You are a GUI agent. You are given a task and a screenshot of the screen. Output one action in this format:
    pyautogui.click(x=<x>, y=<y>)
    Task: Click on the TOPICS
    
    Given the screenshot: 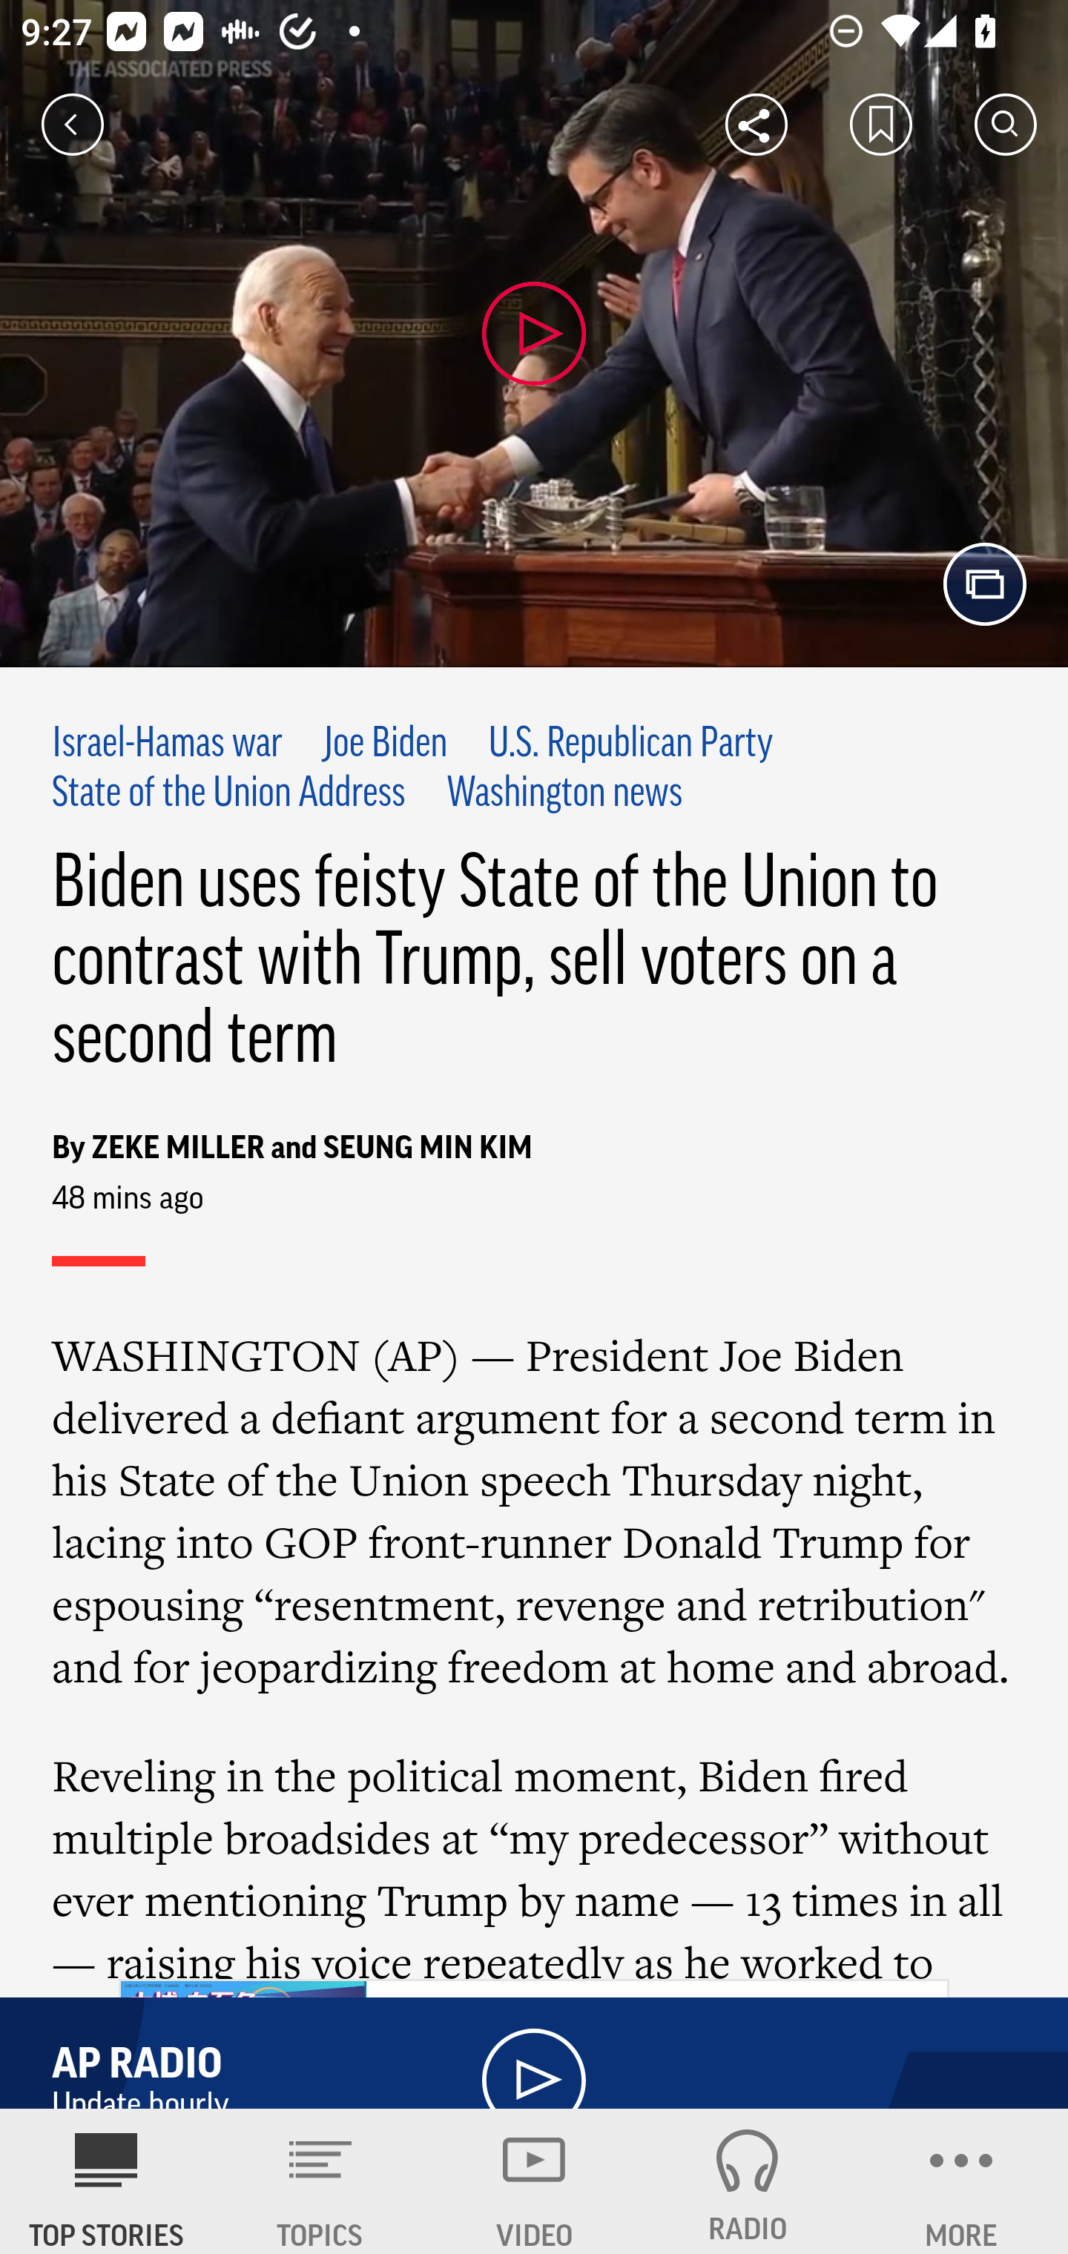 What is the action you would take?
    pyautogui.click(x=320, y=2181)
    